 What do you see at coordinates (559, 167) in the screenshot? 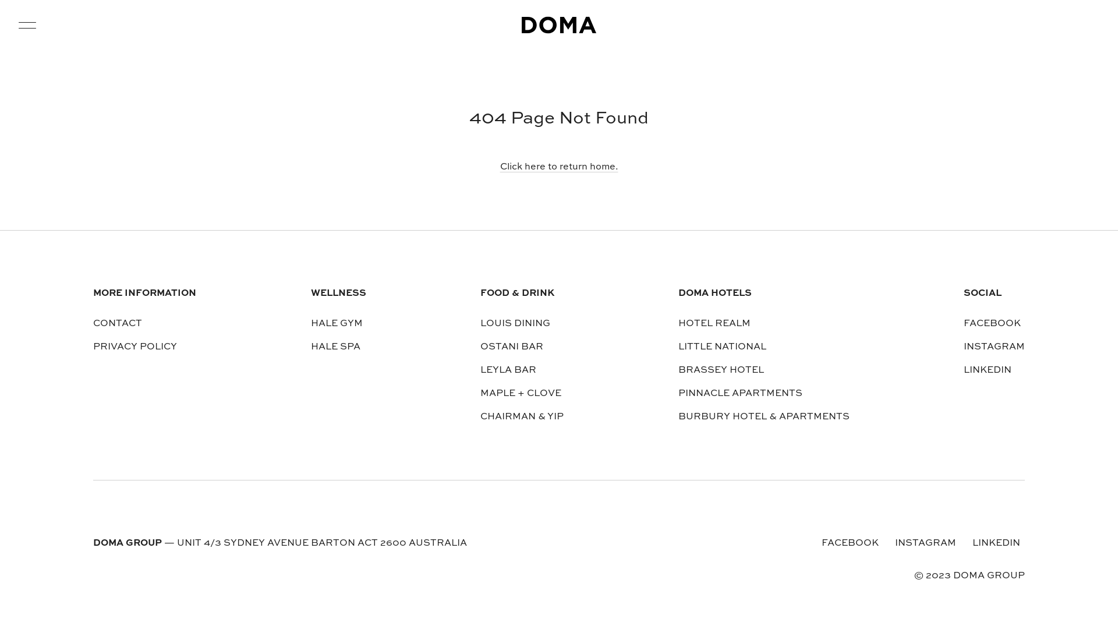
I see `Click here to return home.` at bounding box center [559, 167].